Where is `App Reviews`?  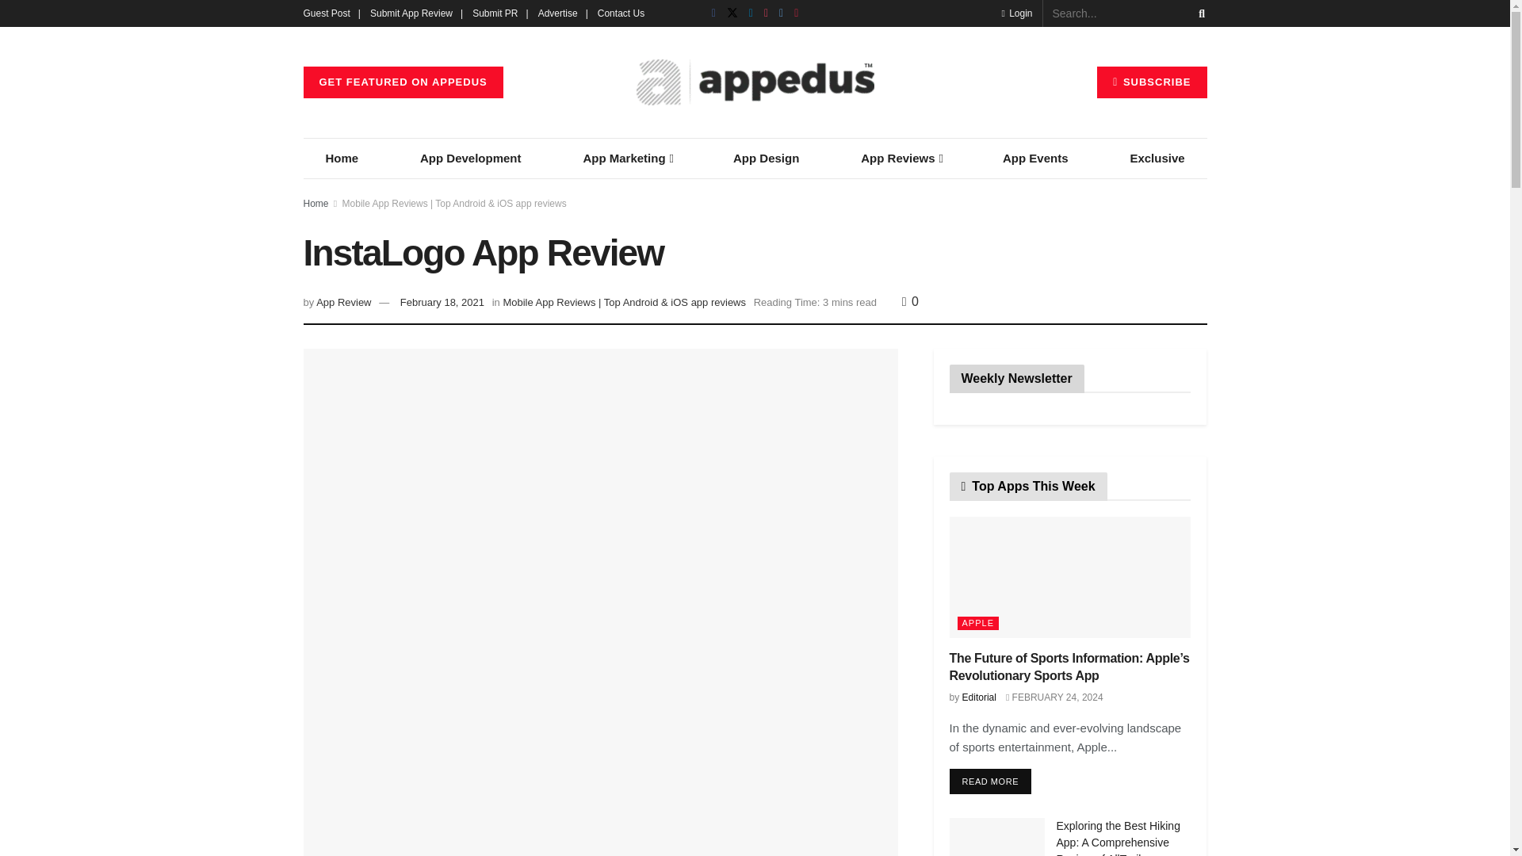
App Reviews is located at coordinates (901, 158).